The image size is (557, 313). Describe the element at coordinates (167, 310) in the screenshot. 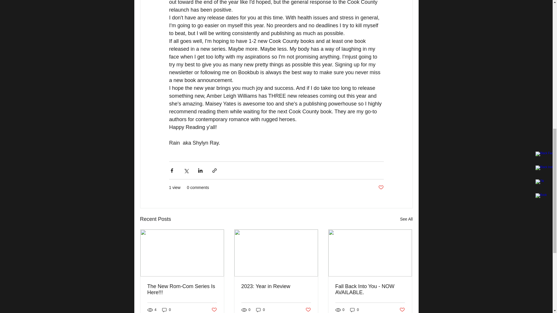

I see `0` at that location.